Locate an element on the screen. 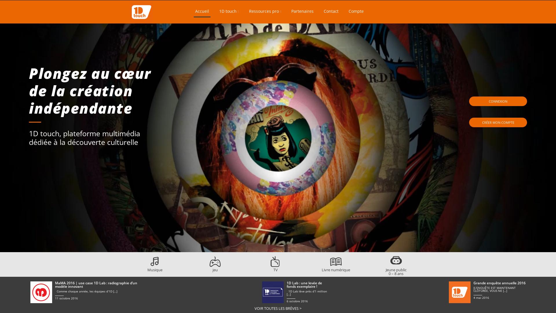 The width and height of the screenshot is (556, 313). Twitter is located at coordinates (406, 11).